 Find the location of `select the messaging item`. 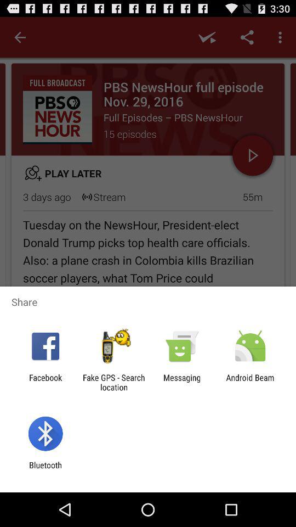

select the messaging item is located at coordinates (182, 382).